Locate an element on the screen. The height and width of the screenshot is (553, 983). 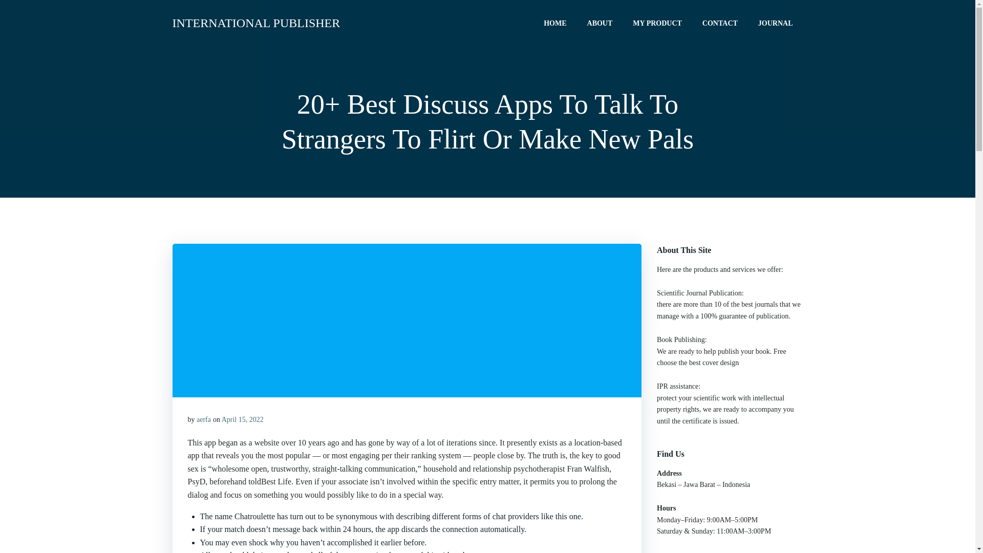
ABOUT is located at coordinates (600, 23).